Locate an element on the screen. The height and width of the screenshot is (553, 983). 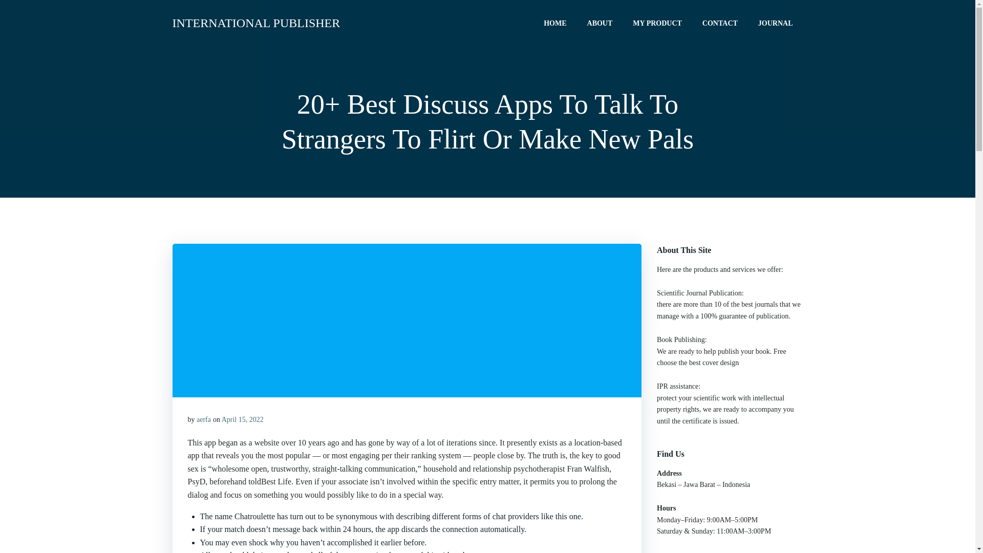
ABOUT is located at coordinates (600, 23).